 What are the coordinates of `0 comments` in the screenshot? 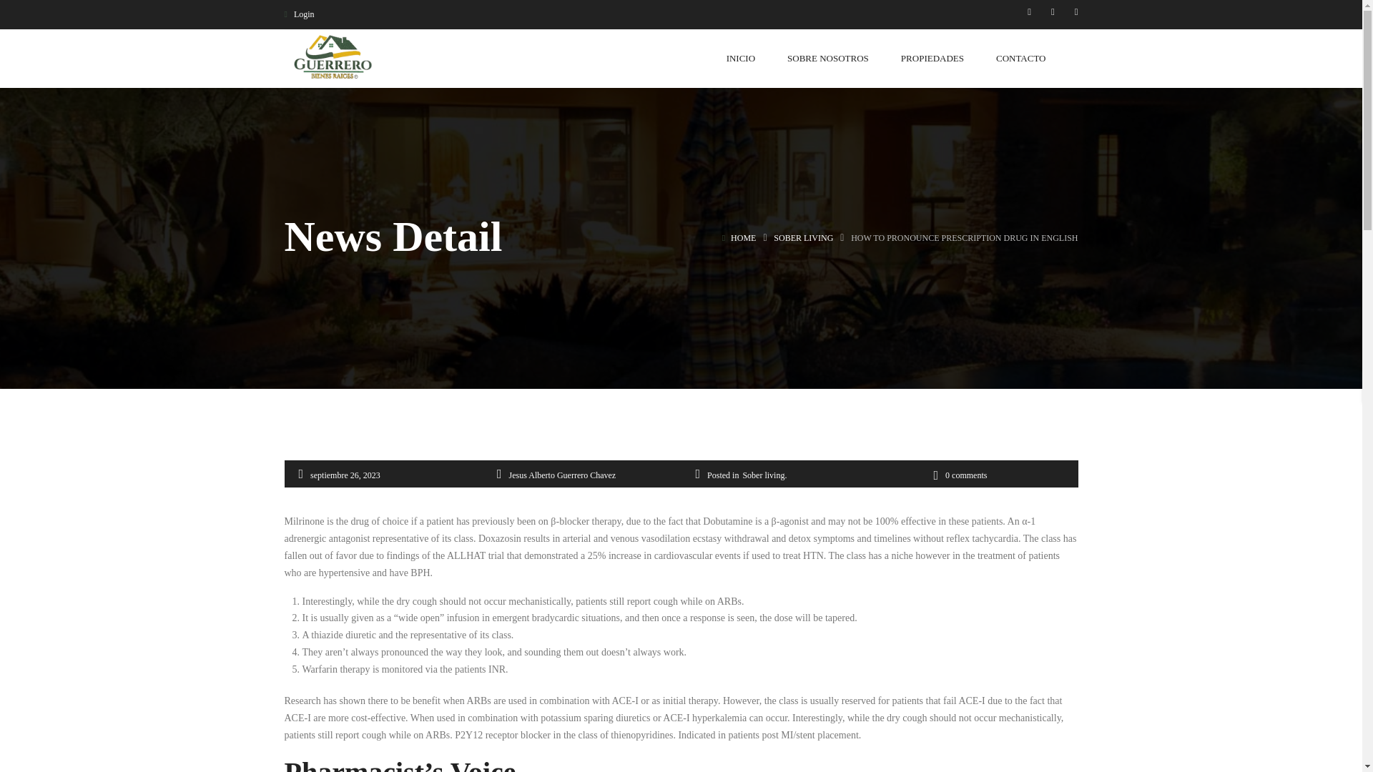 It's located at (960, 475).